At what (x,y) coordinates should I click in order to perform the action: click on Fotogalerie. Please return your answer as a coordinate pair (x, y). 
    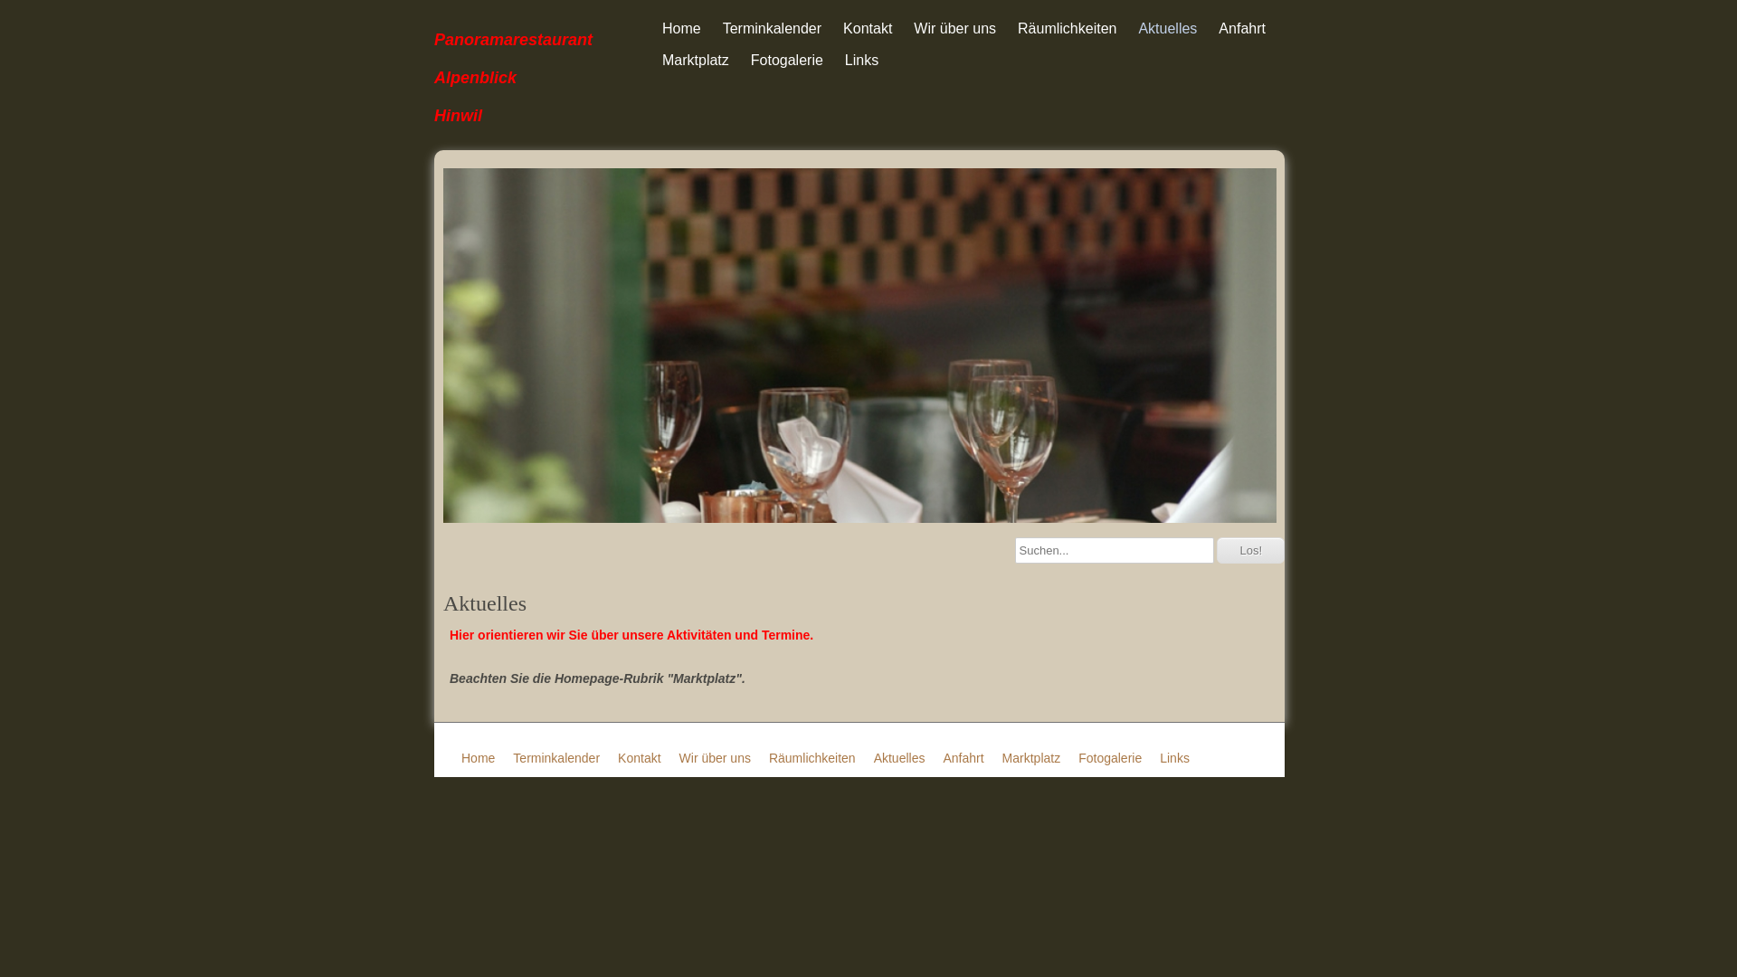
    Looking at the image, I should click on (787, 60).